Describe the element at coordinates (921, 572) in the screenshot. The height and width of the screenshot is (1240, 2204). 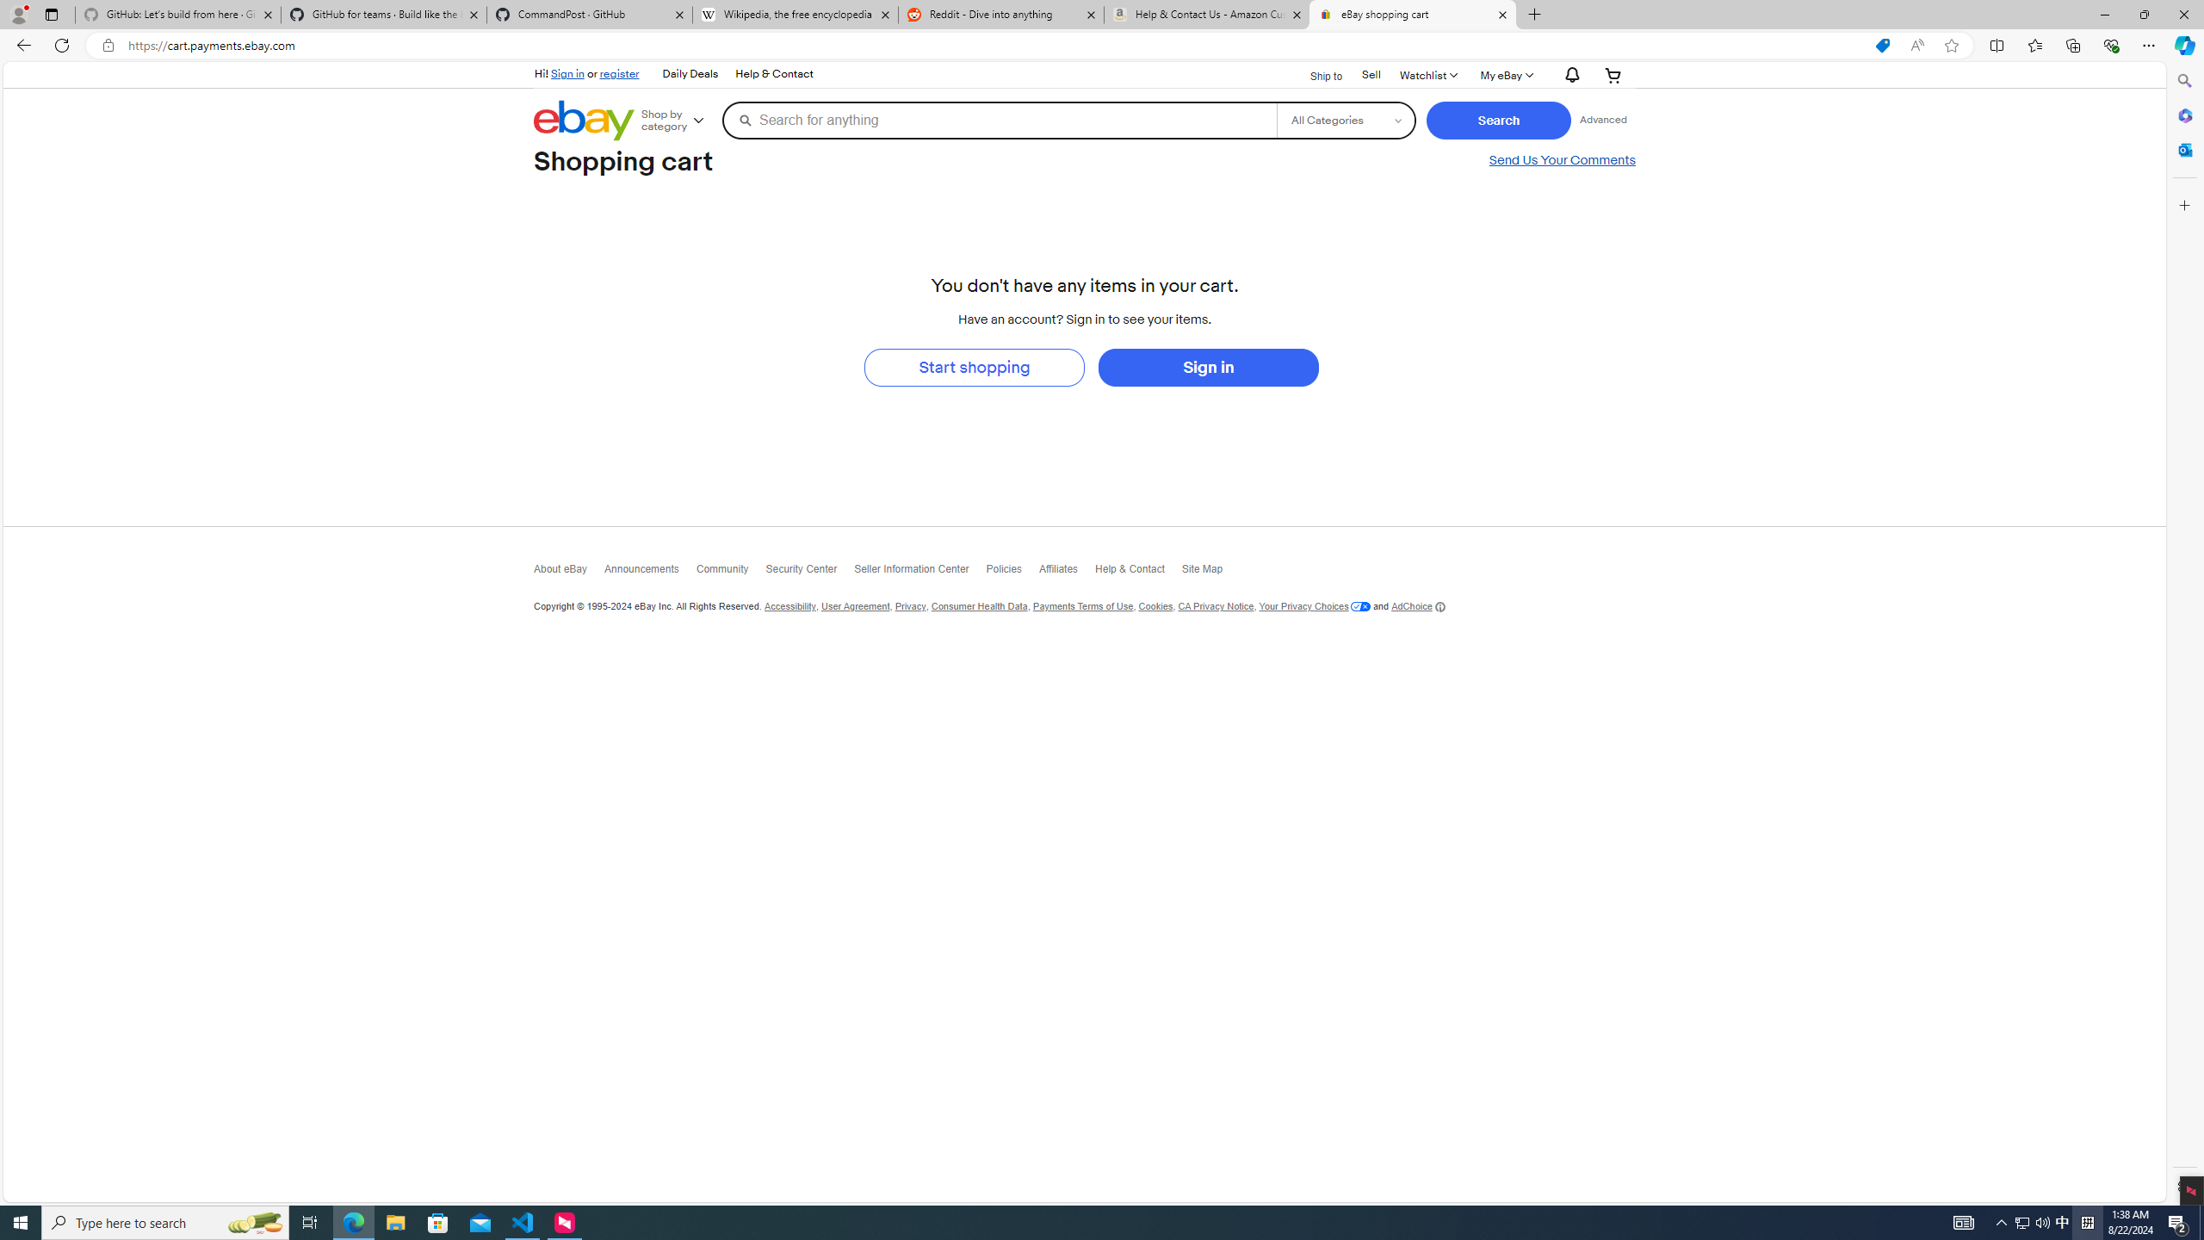
I see `Seller Information Center` at that location.